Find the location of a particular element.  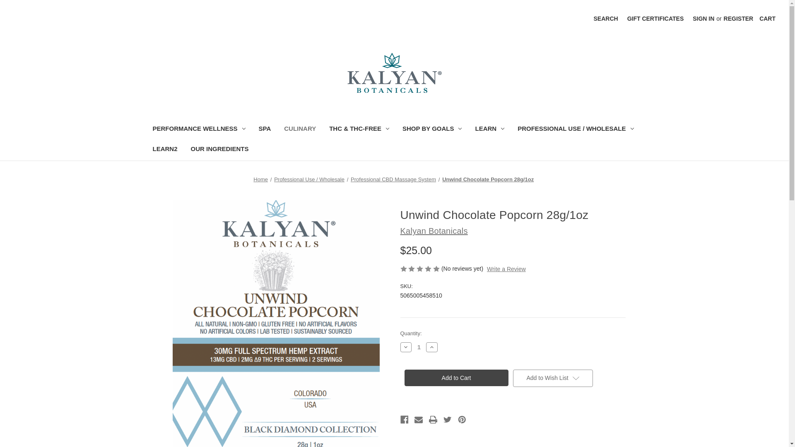

Facebook is located at coordinates (404, 420).